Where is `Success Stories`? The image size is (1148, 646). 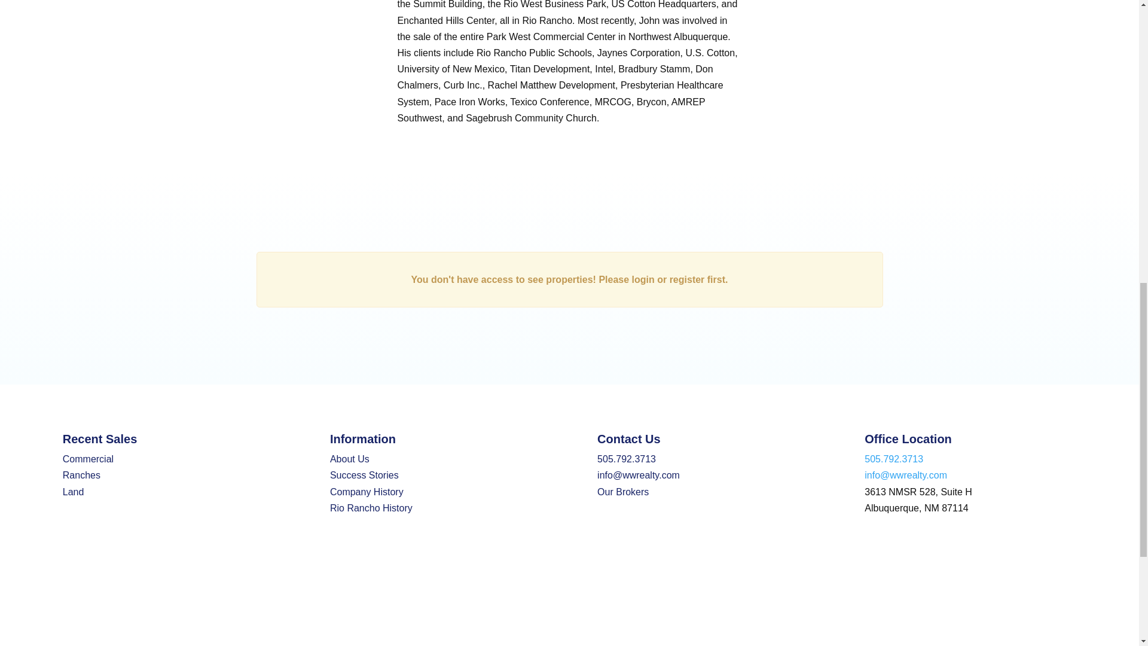 Success Stories is located at coordinates (364, 475).